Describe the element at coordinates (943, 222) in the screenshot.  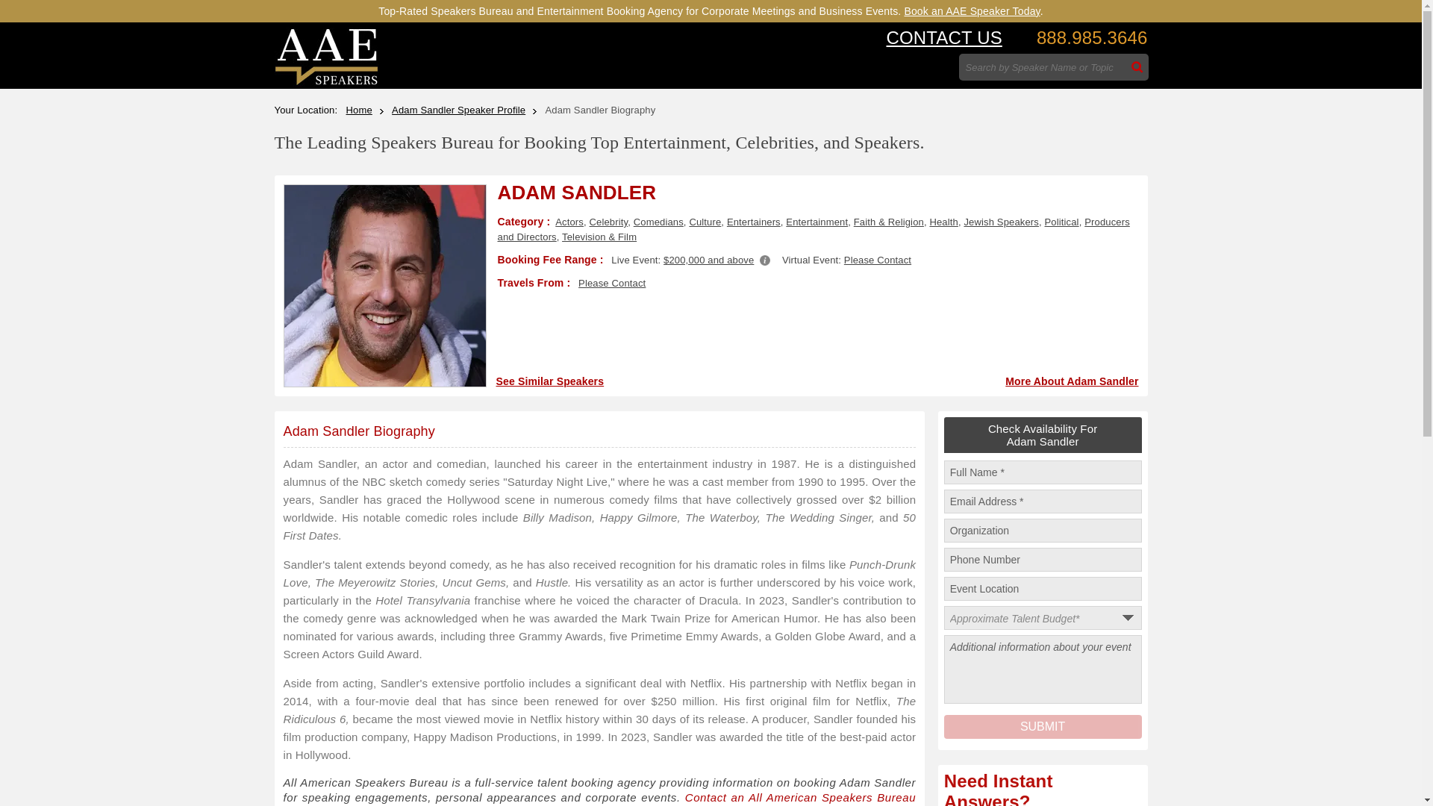
I see `Health` at that location.